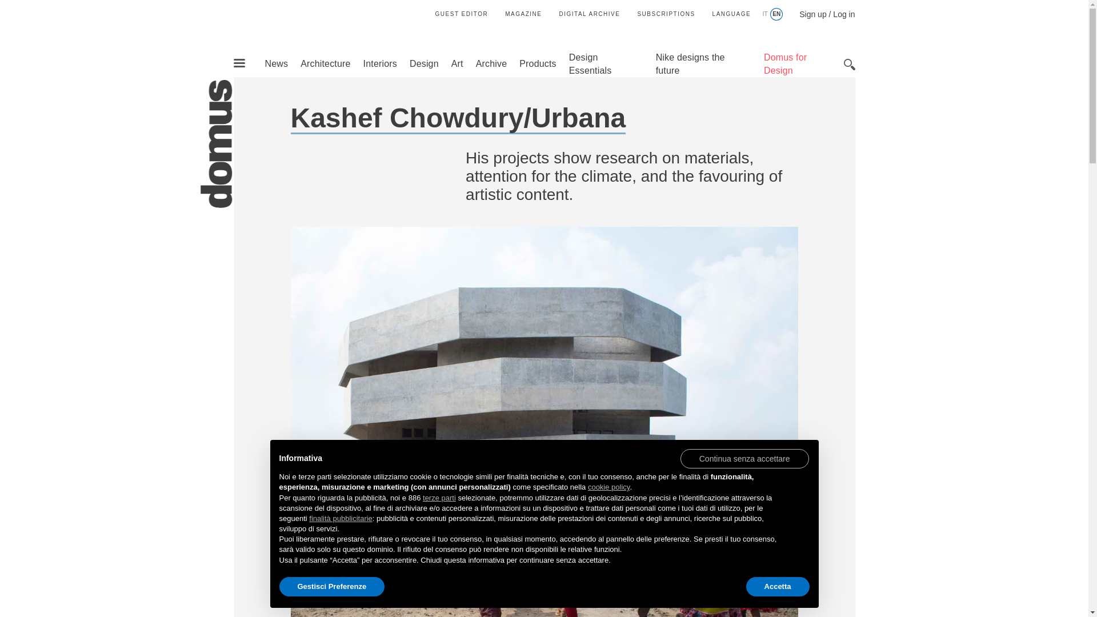  What do you see at coordinates (462, 14) in the screenshot?
I see `GUEST EDITOR` at bounding box center [462, 14].